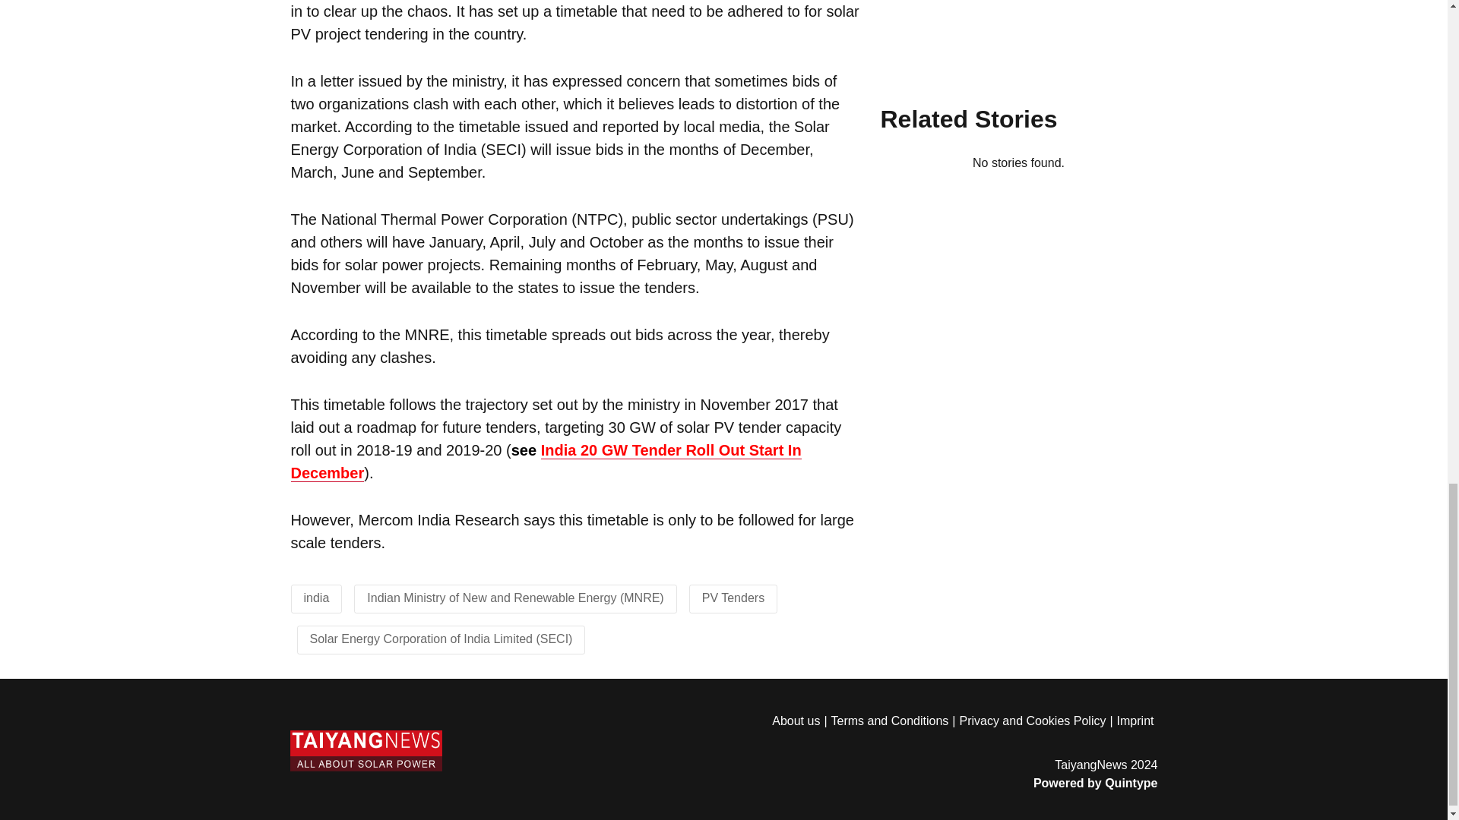 The width and height of the screenshot is (1459, 820). I want to click on Imprint, so click(1138, 721).